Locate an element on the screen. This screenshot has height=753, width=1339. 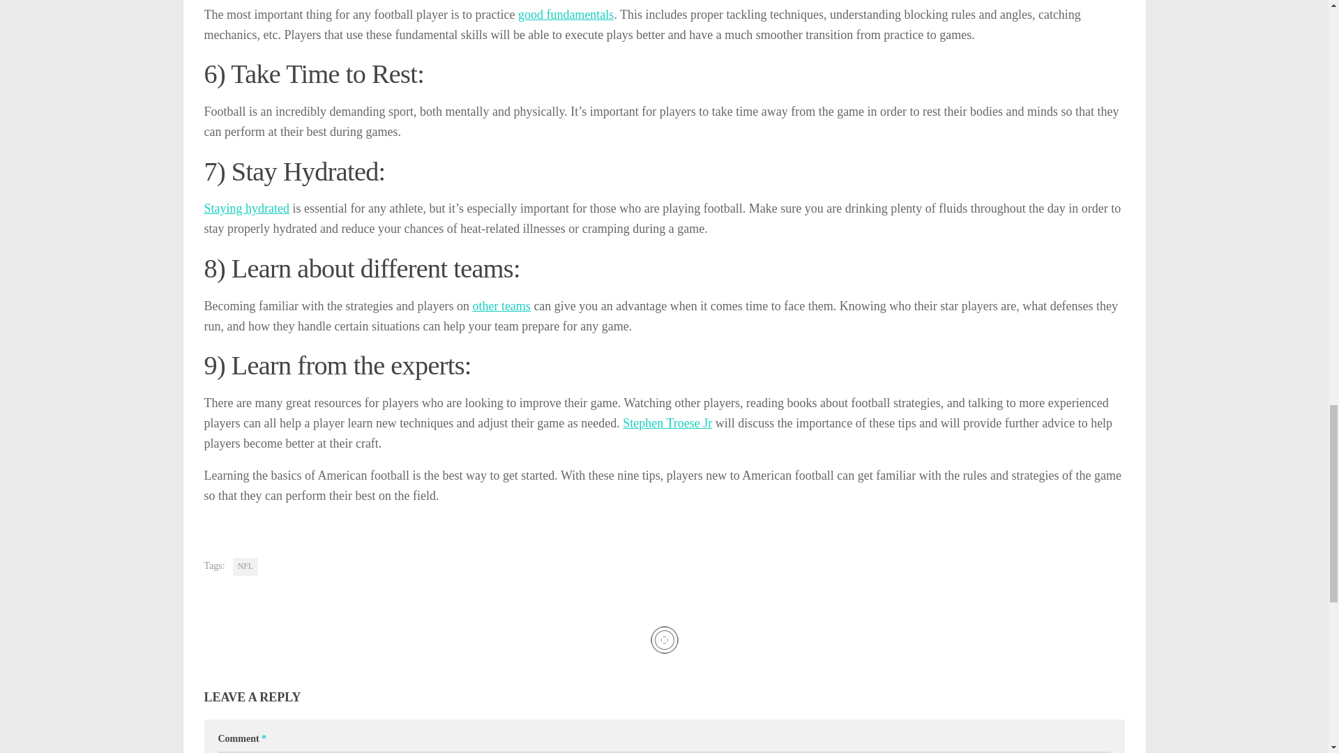
NFL is located at coordinates (245, 567).